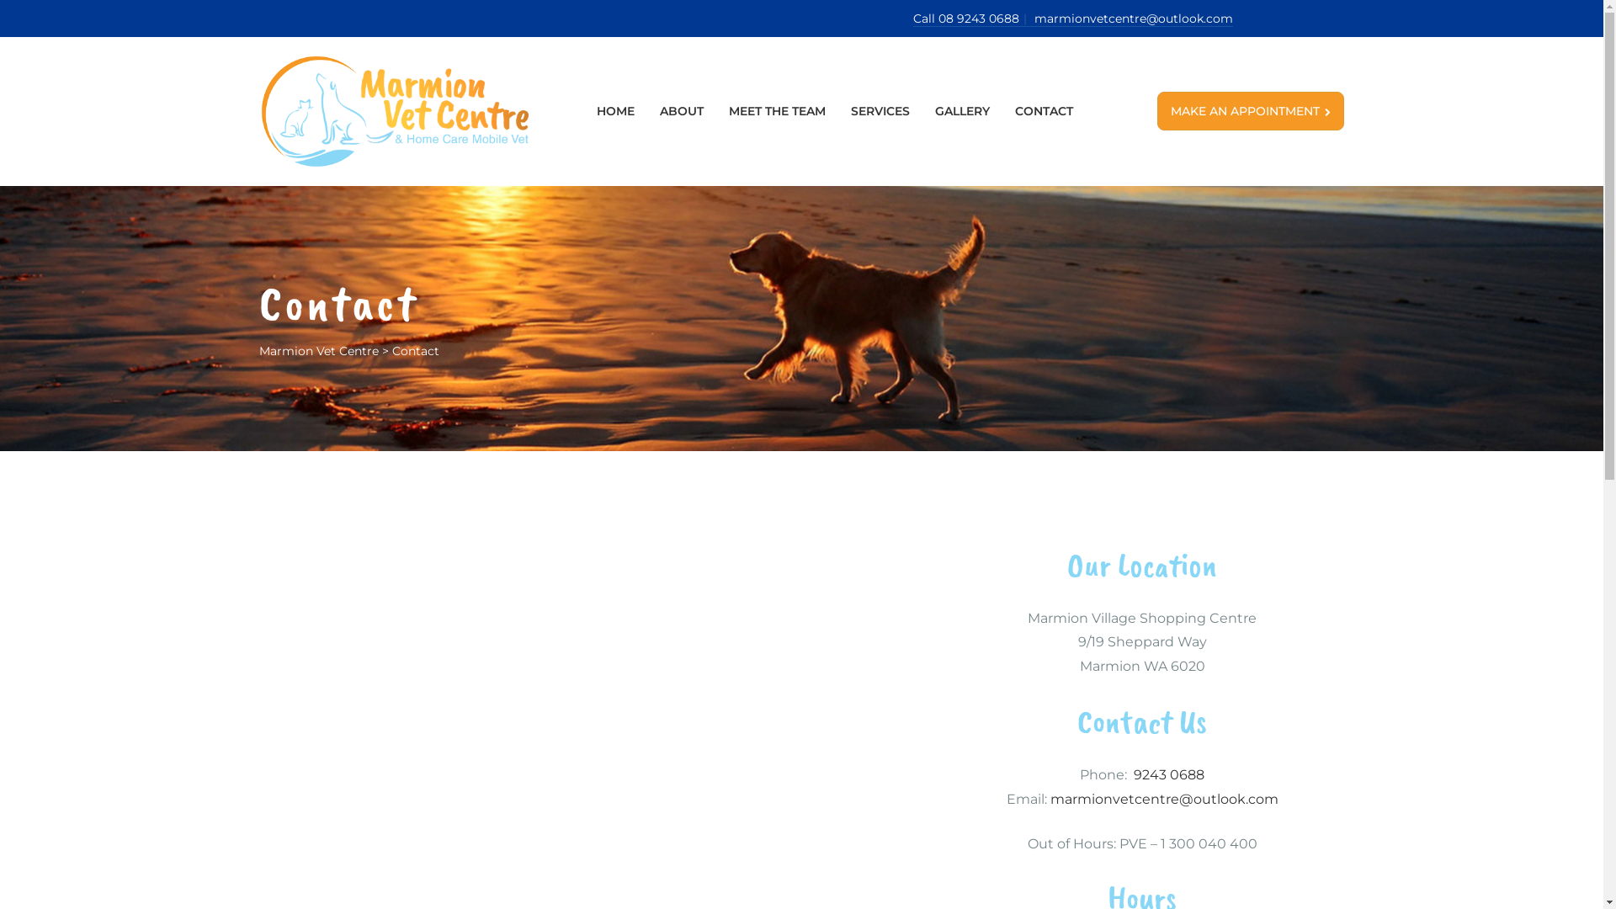 The height and width of the screenshot is (909, 1616). Describe the element at coordinates (319, 351) in the screenshot. I see `Marmion Vet Centre` at that location.